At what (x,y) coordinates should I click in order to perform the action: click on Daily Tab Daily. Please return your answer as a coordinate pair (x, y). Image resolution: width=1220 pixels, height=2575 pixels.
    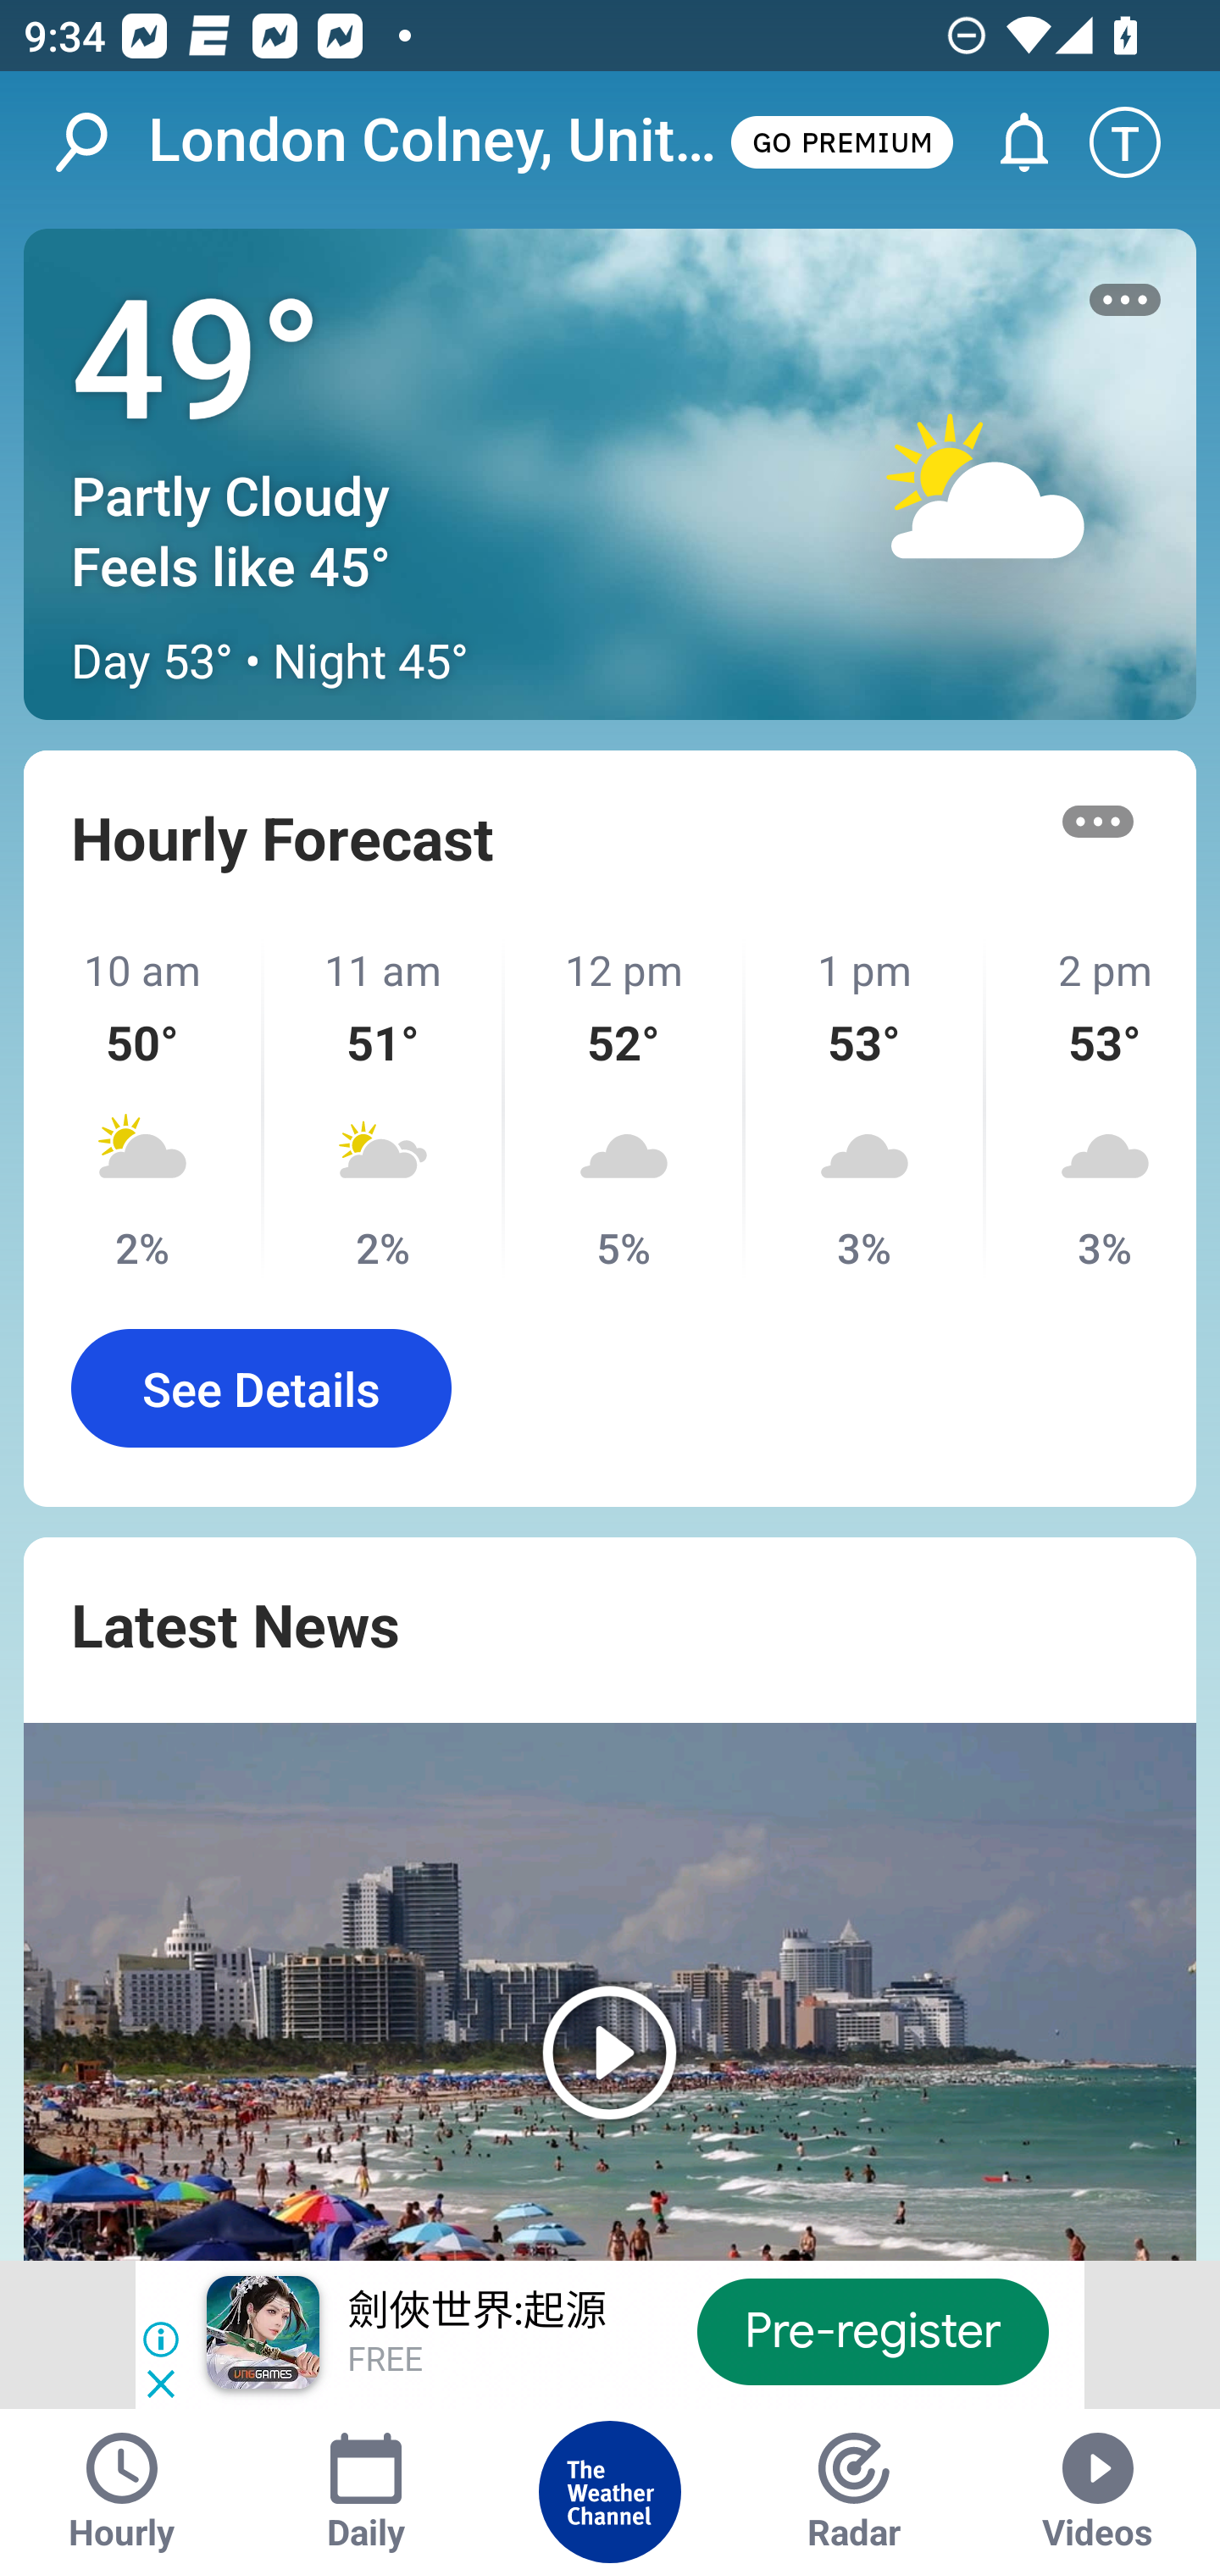
    Looking at the image, I should click on (366, 2492).